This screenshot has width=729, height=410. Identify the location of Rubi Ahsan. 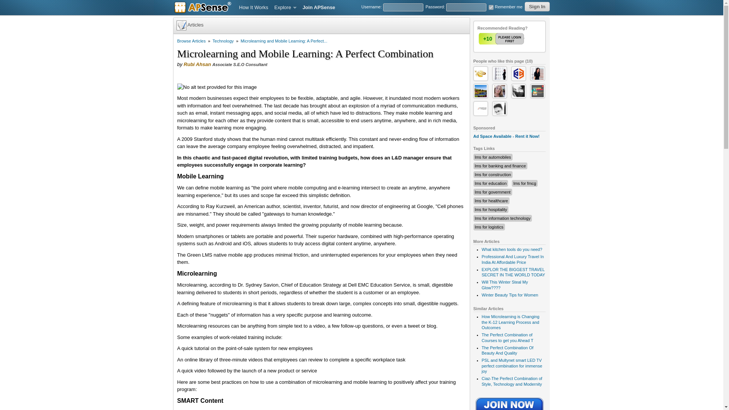
(197, 65).